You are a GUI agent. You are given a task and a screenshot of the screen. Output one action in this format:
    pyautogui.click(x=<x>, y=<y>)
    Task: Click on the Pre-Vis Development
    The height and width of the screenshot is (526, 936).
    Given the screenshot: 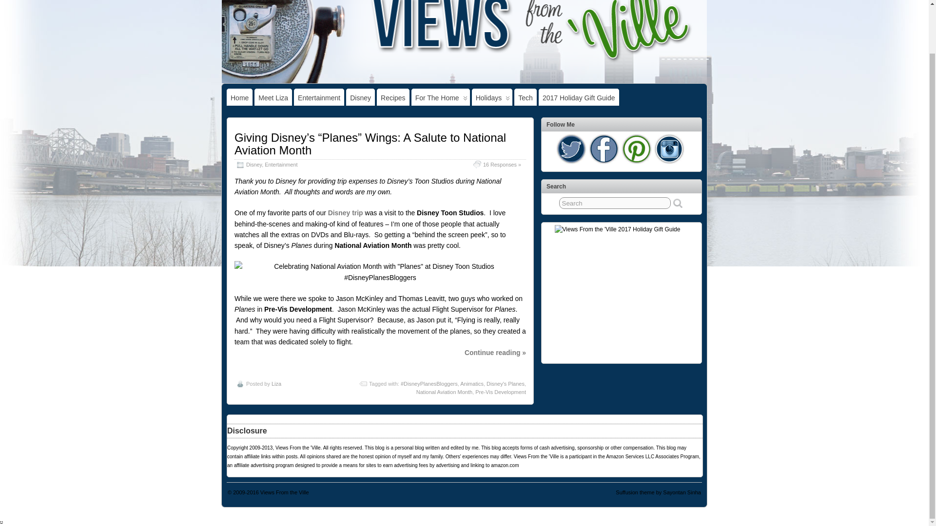 What is the action you would take?
    pyautogui.click(x=501, y=392)
    